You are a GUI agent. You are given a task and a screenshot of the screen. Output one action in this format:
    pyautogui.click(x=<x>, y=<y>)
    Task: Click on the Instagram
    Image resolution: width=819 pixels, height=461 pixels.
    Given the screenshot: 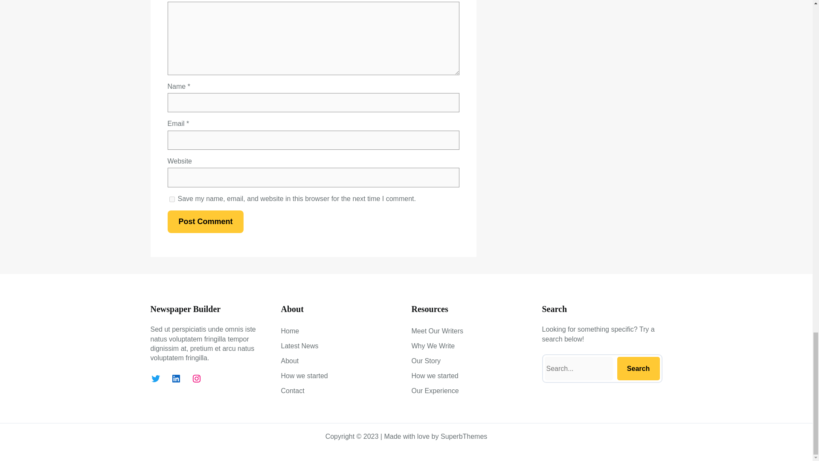 What is the action you would take?
    pyautogui.click(x=196, y=378)
    